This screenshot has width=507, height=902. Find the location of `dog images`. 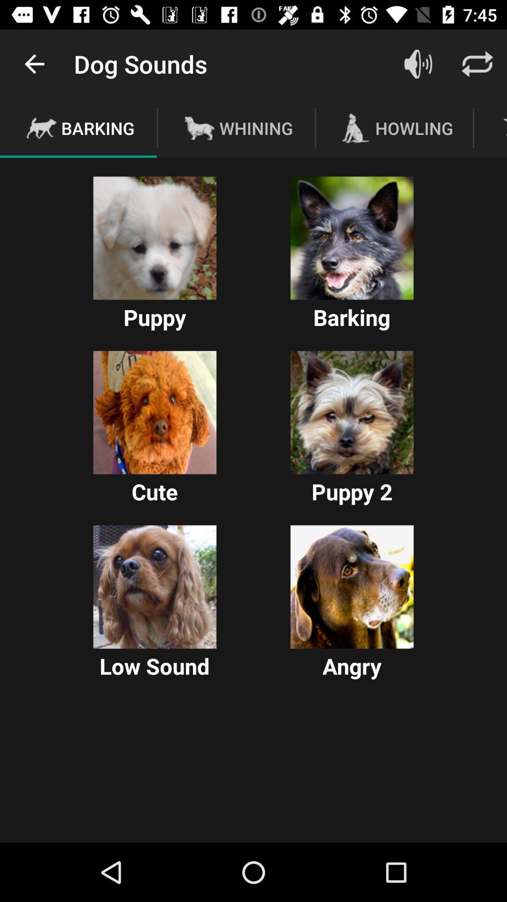

dog images is located at coordinates (352, 412).